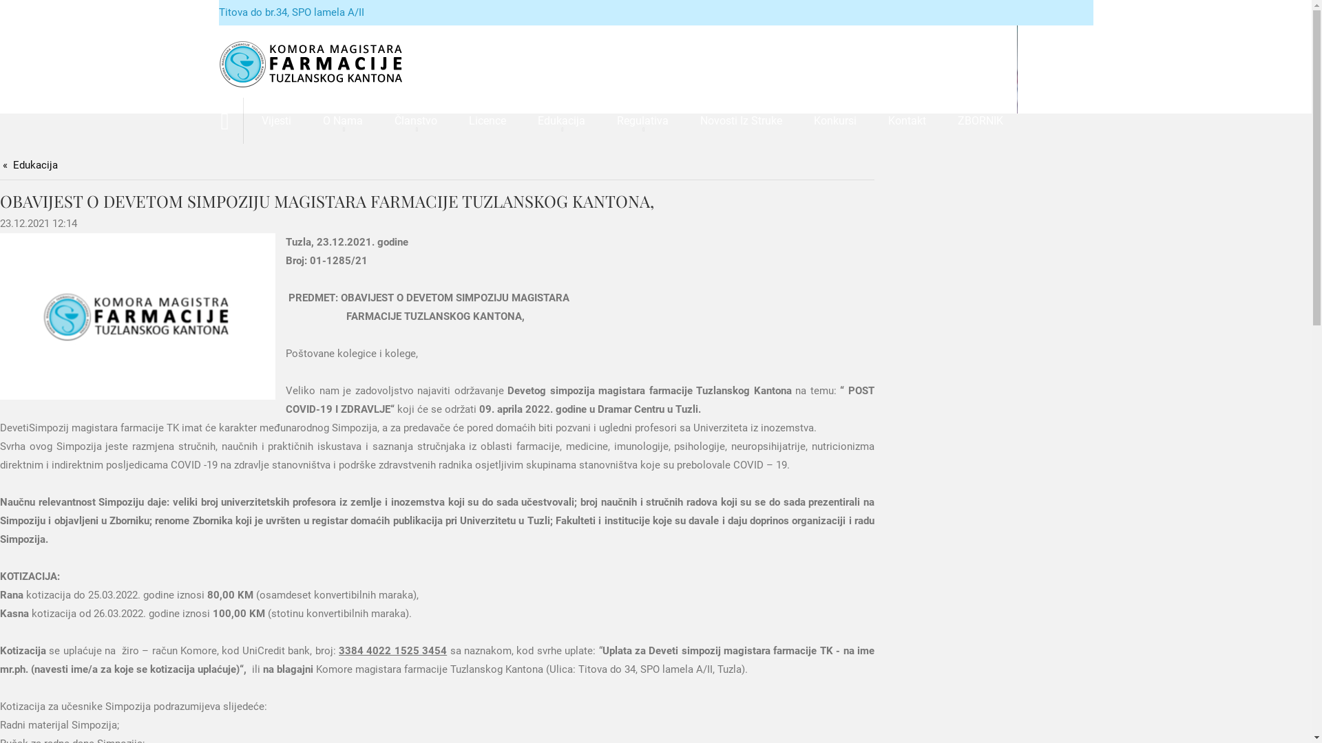 This screenshot has width=1322, height=743. What do you see at coordinates (277, 121) in the screenshot?
I see `Vijesti` at bounding box center [277, 121].